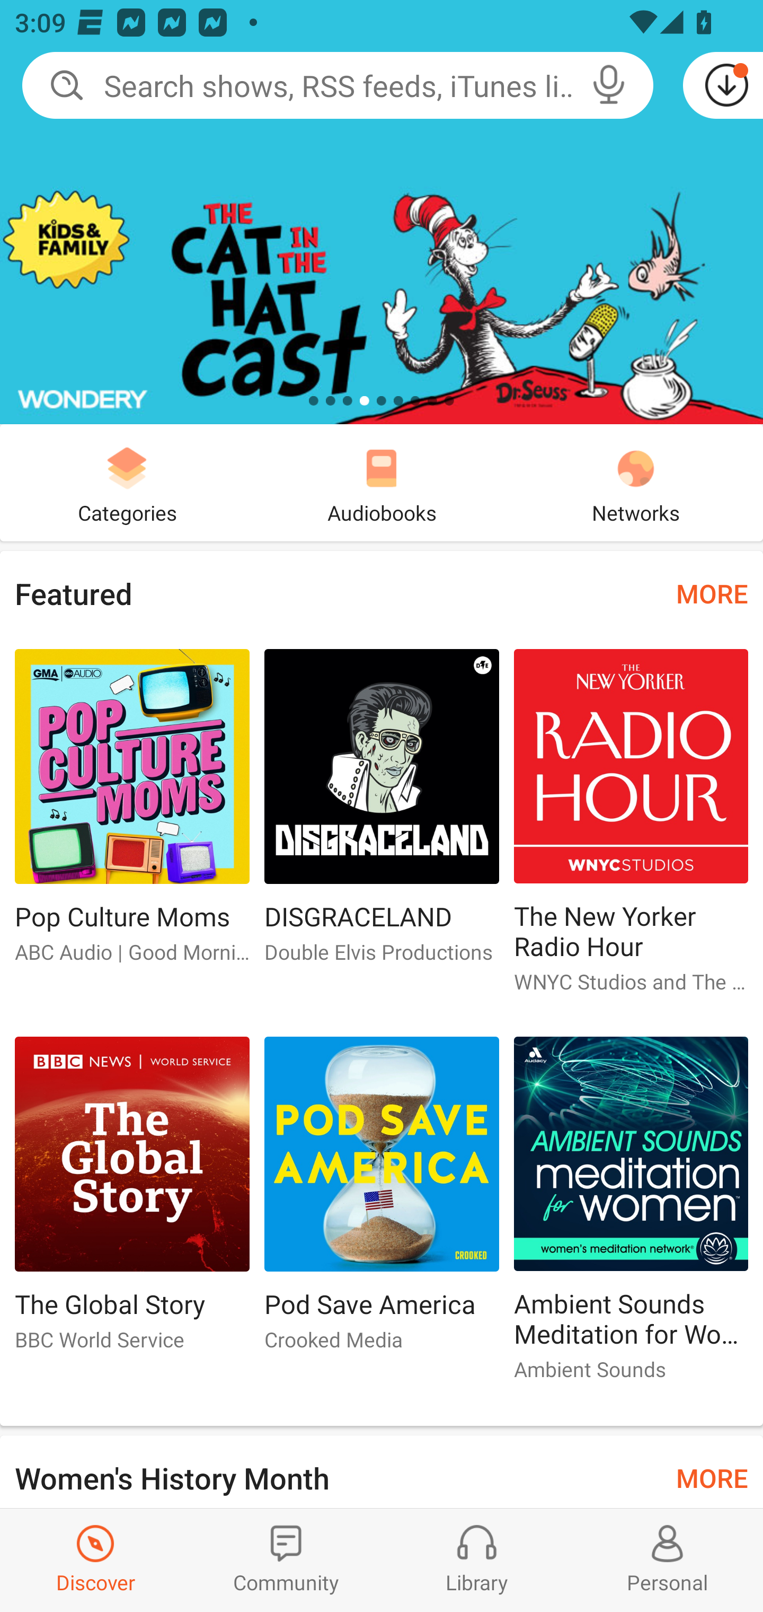 The width and height of the screenshot is (763, 1612). Describe the element at coordinates (286, 1560) in the screenshot. I see `Community` at that location.